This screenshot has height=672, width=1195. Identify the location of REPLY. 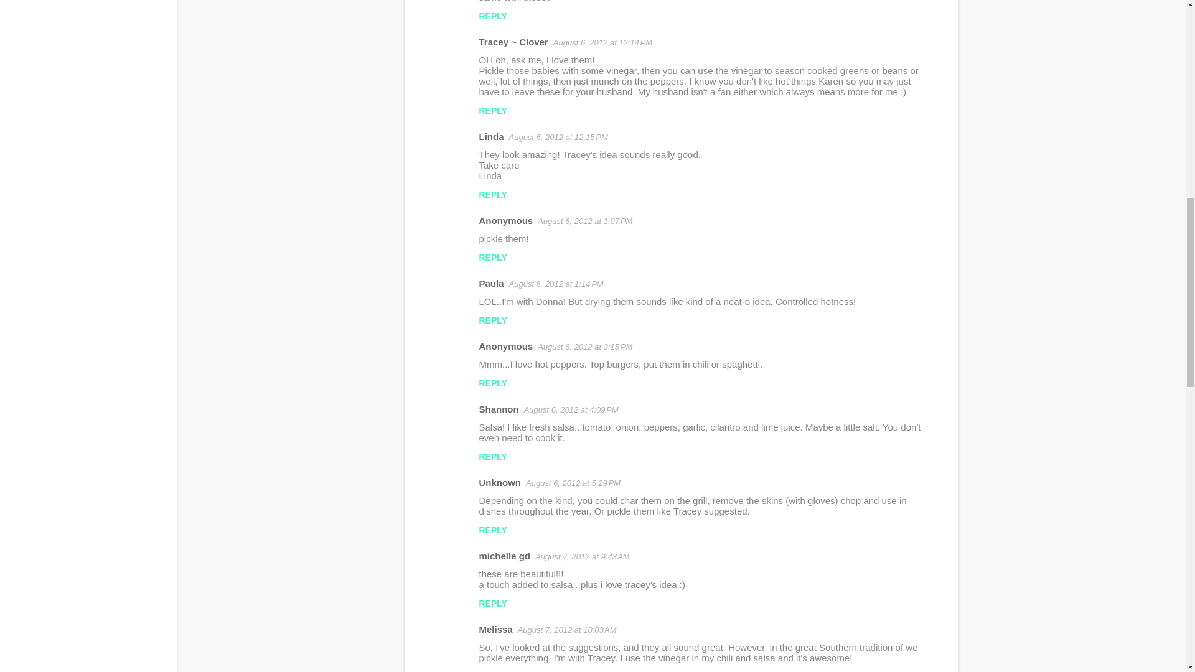
(493, 194).